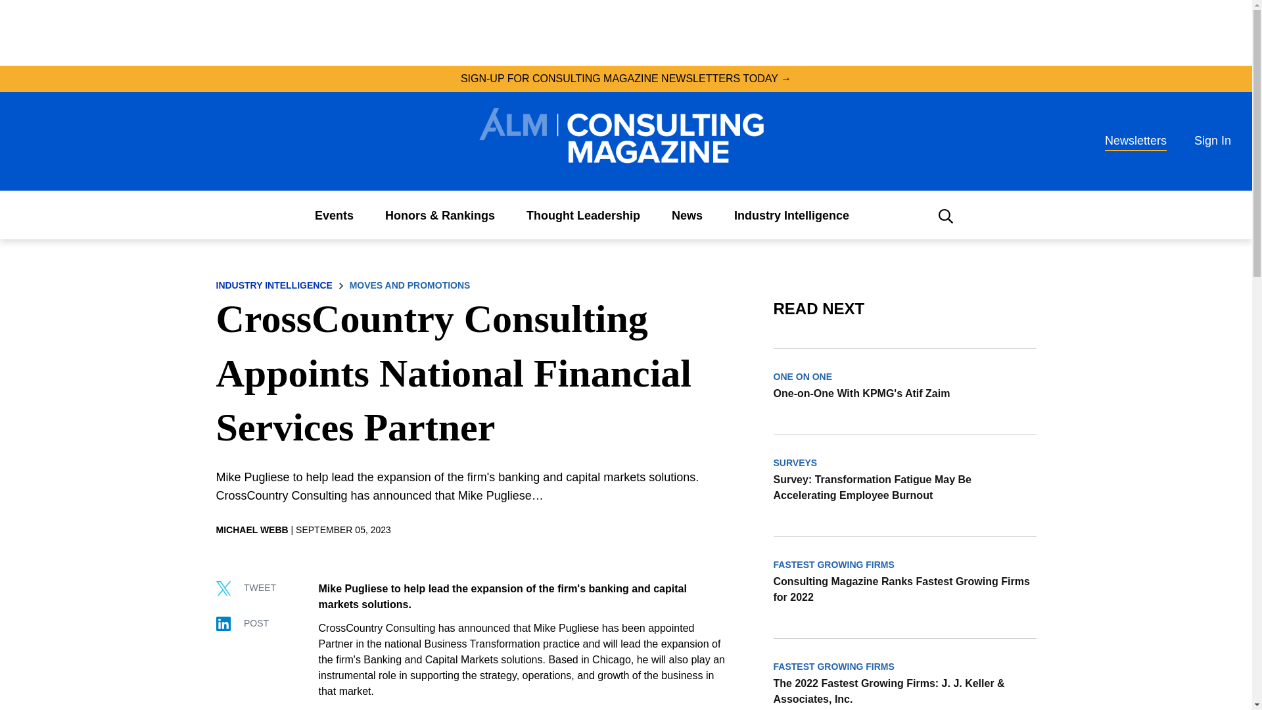 The width and height of the screenshot is (1262, 710). Describe the element at coordinates (1212, 140) in the screenshot. I see `Sign In` at that location.